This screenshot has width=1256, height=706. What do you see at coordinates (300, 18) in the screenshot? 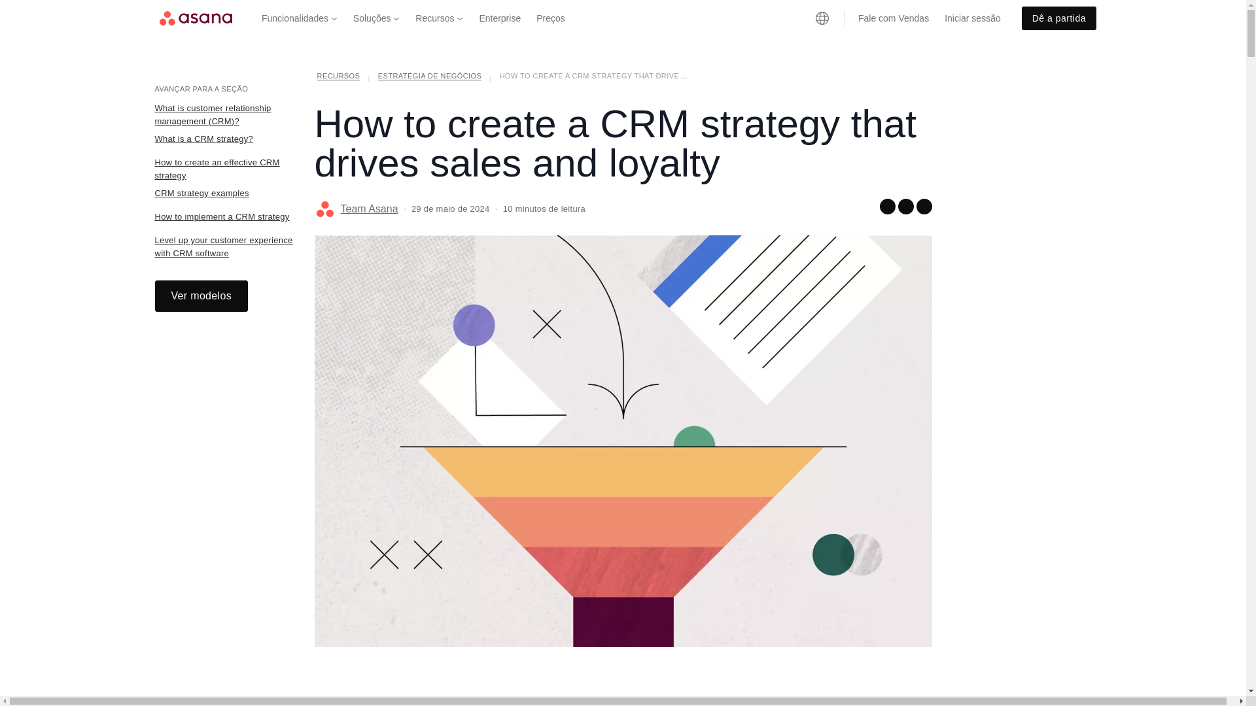
I see `Funcionalidades chevron-down icon` at bounding box center [300, 18].